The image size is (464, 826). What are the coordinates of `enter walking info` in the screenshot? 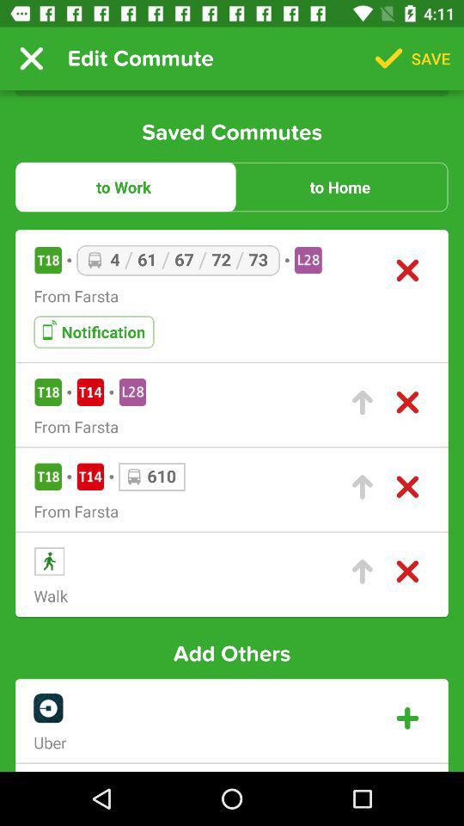 It's located at (363, 571).